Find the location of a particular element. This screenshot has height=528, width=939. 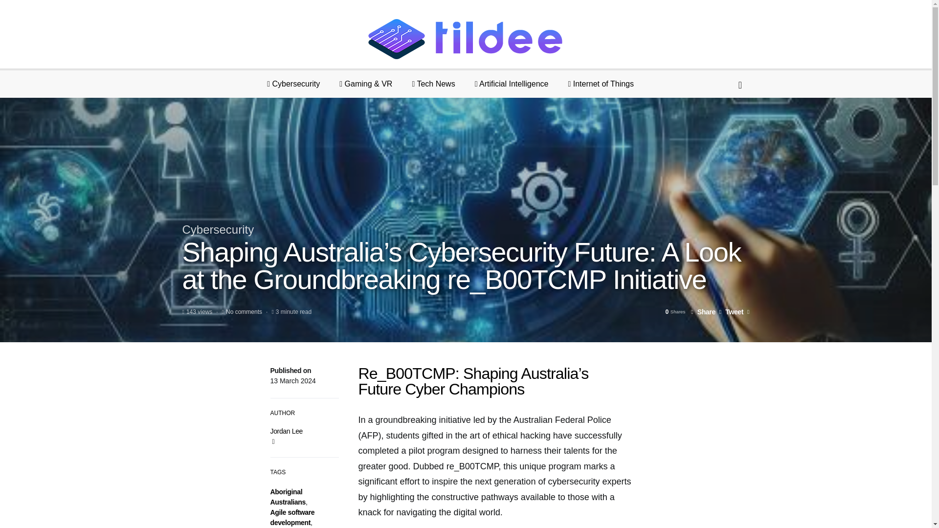

Tweet is located at coordinates (731, 311).